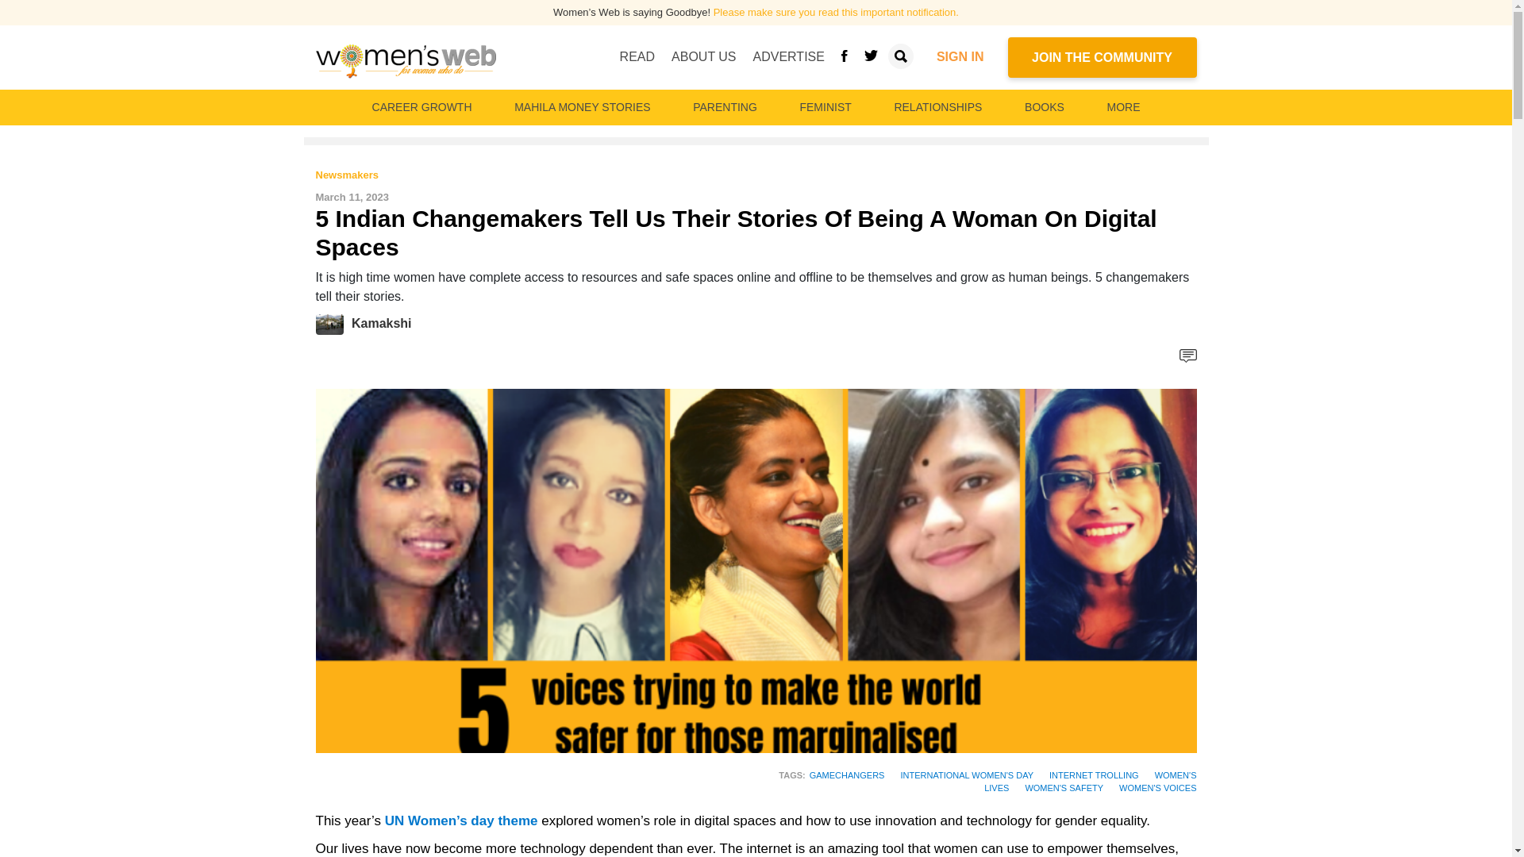  What do you see at coordinates (333, 324) in the screenshot?
I see `Kamakshi` at bounding box center [333, 324].